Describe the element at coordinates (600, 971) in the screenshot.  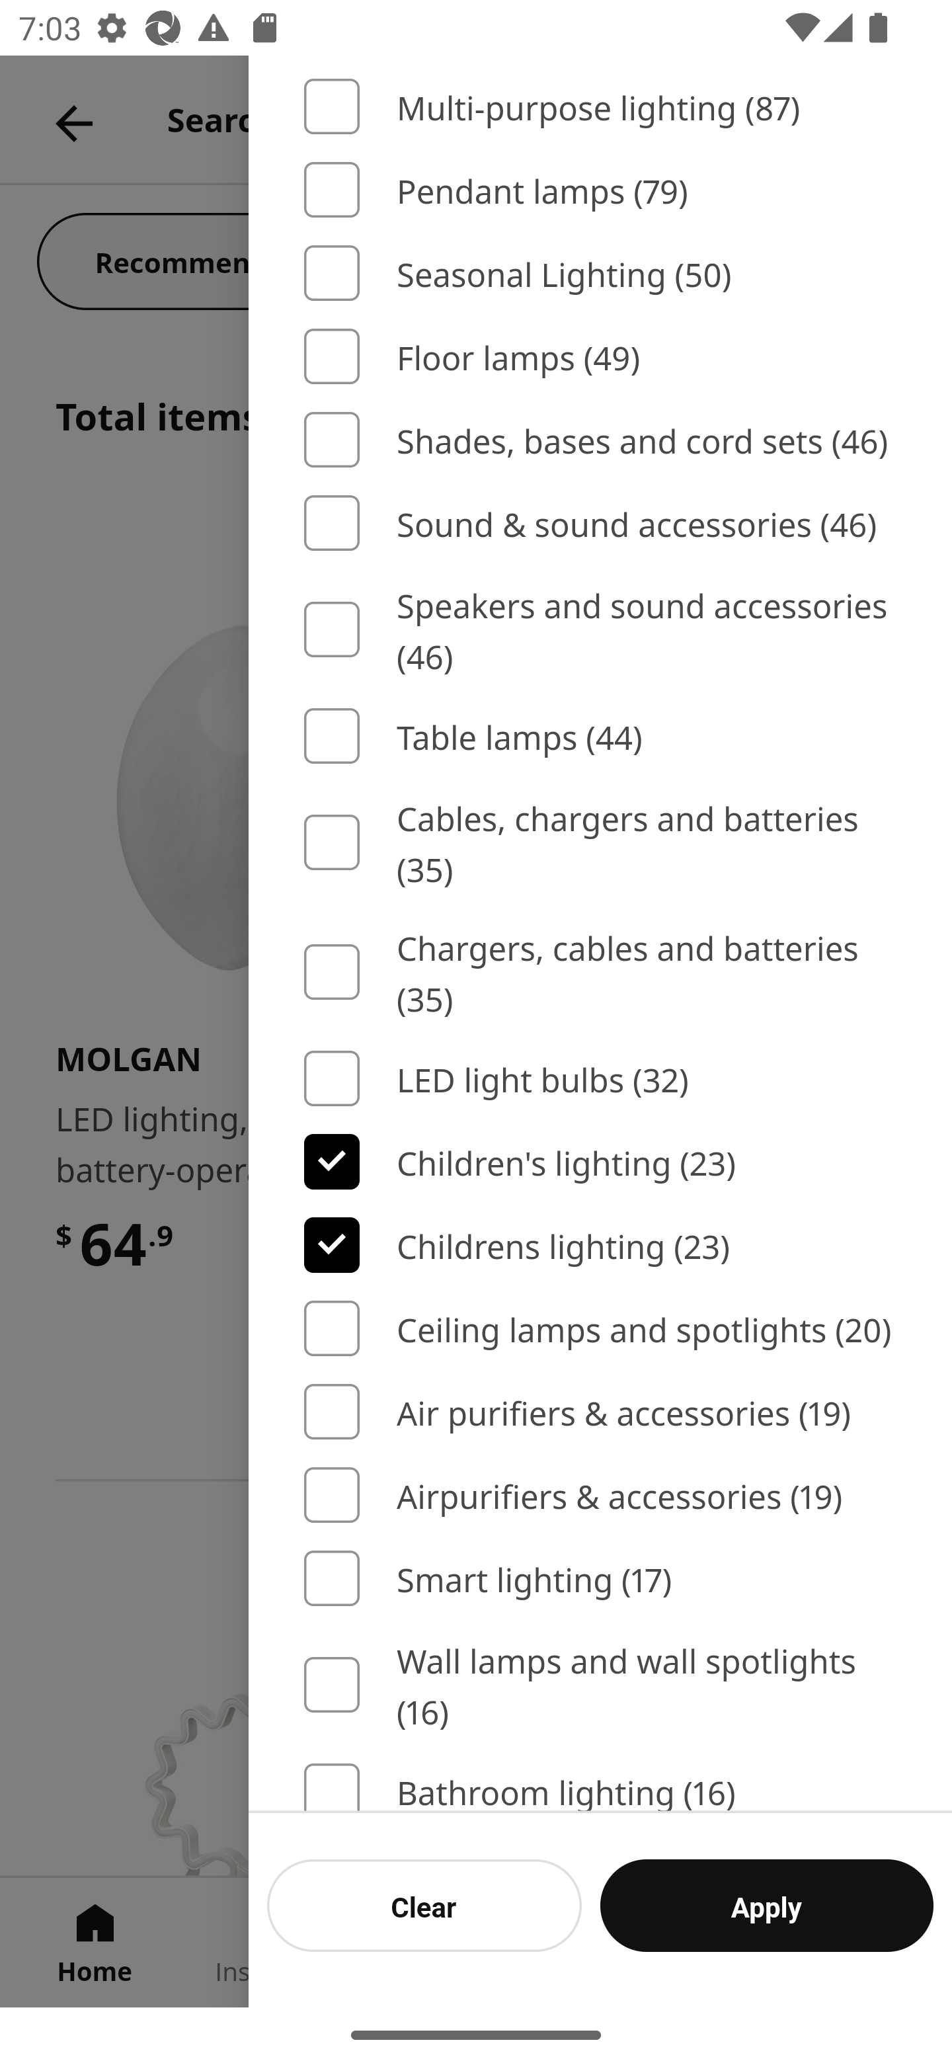
I see `Chargers, cables and batteries (35)` at that location.